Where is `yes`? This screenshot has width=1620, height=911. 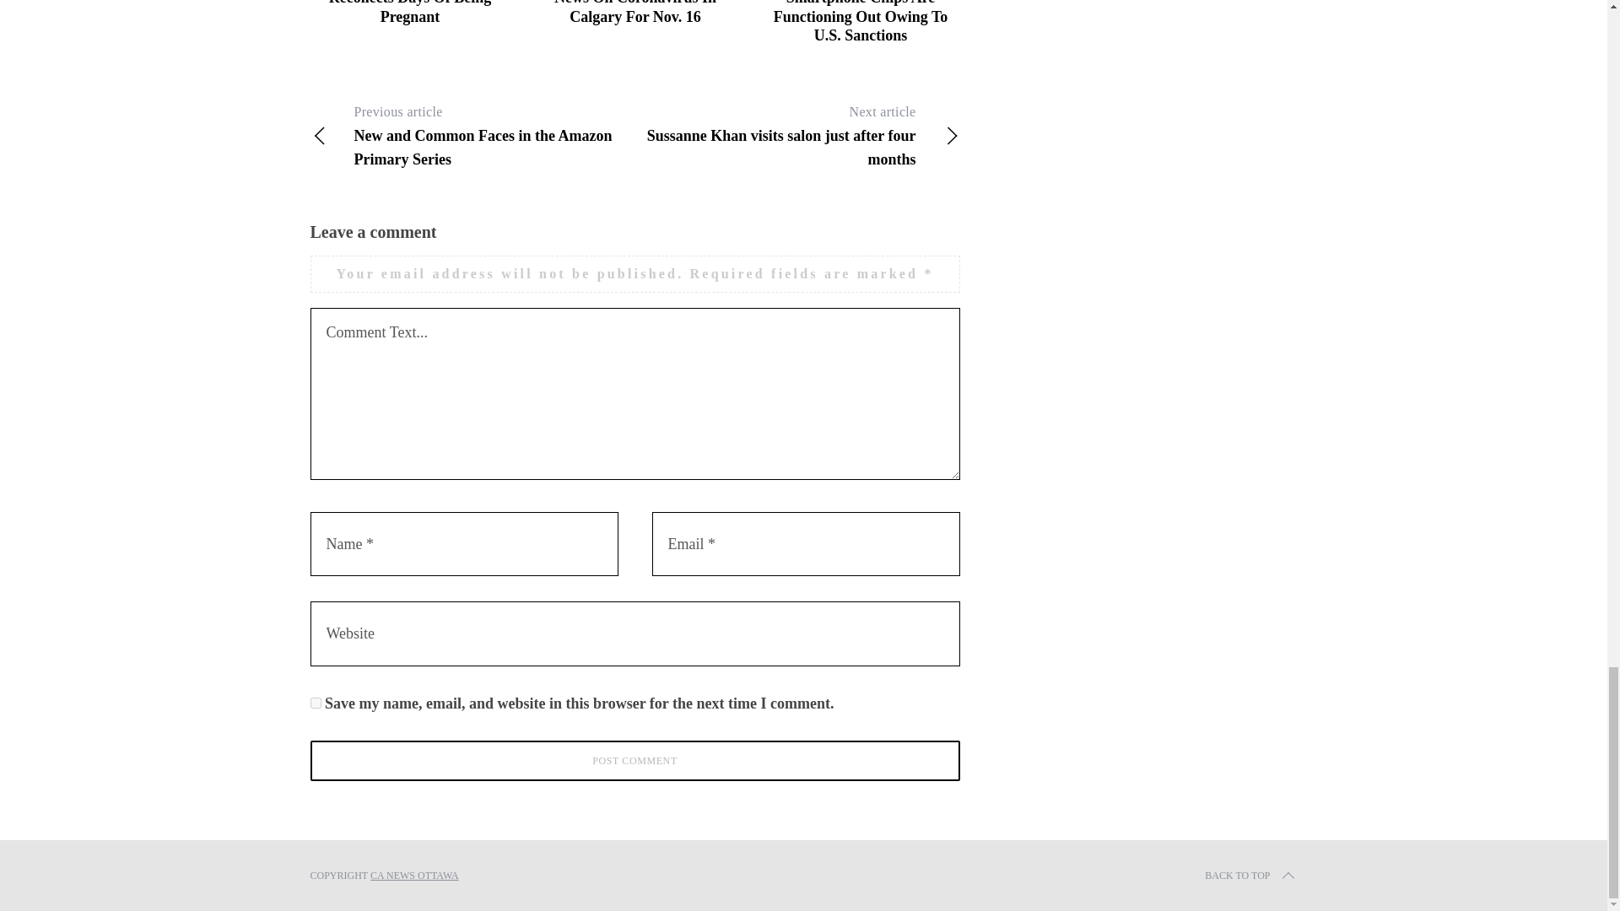
yes is located at coordinates (316, 703).